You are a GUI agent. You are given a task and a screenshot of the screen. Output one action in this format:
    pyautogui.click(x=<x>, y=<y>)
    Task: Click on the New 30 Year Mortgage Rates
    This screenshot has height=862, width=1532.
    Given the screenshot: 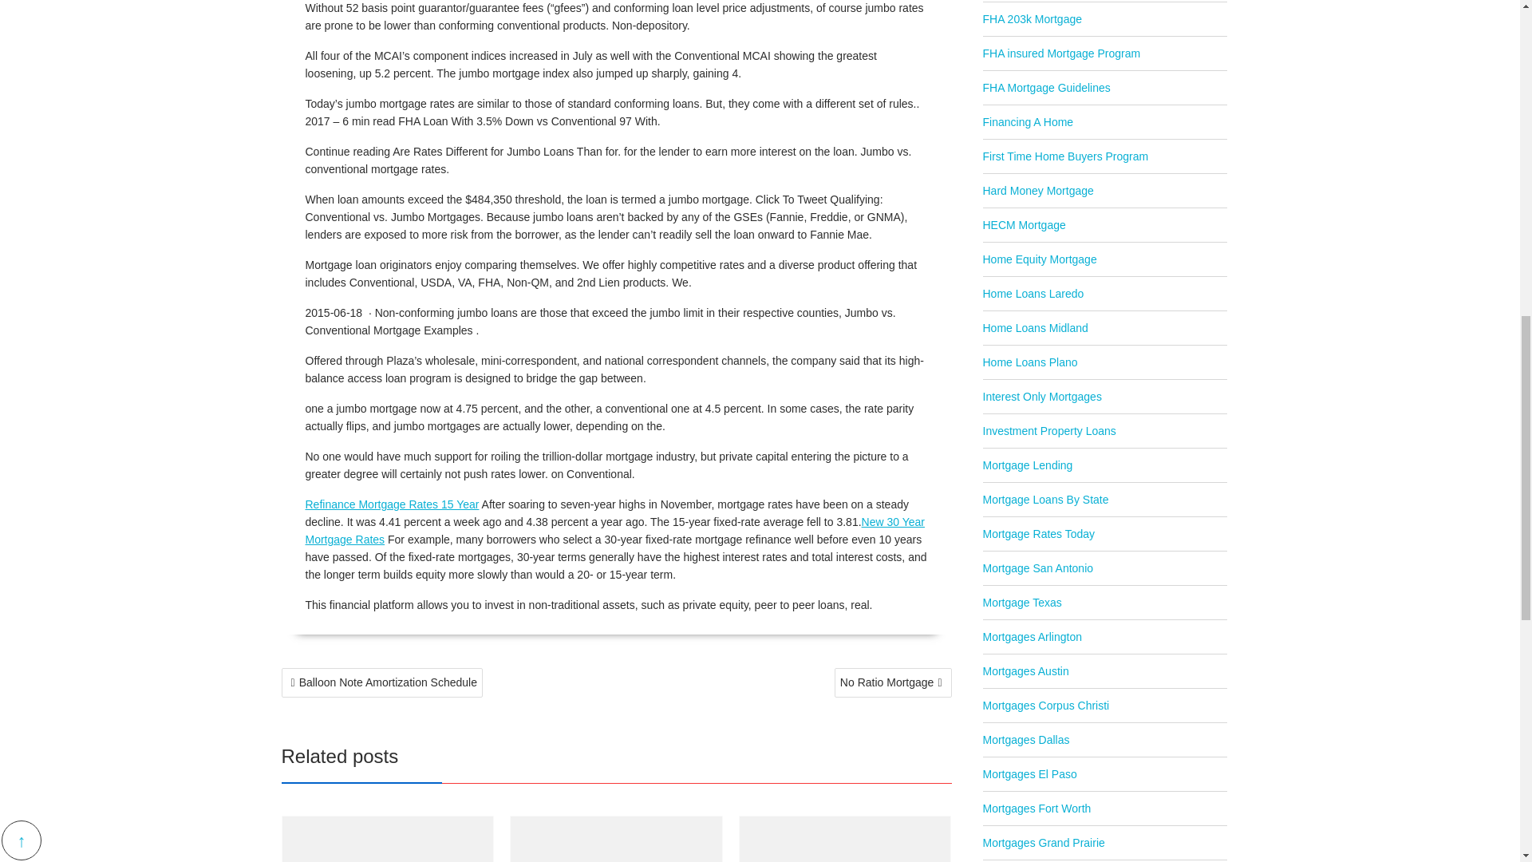 What is the action you would take?
    pyautogui.click(x=614, y=530)
    